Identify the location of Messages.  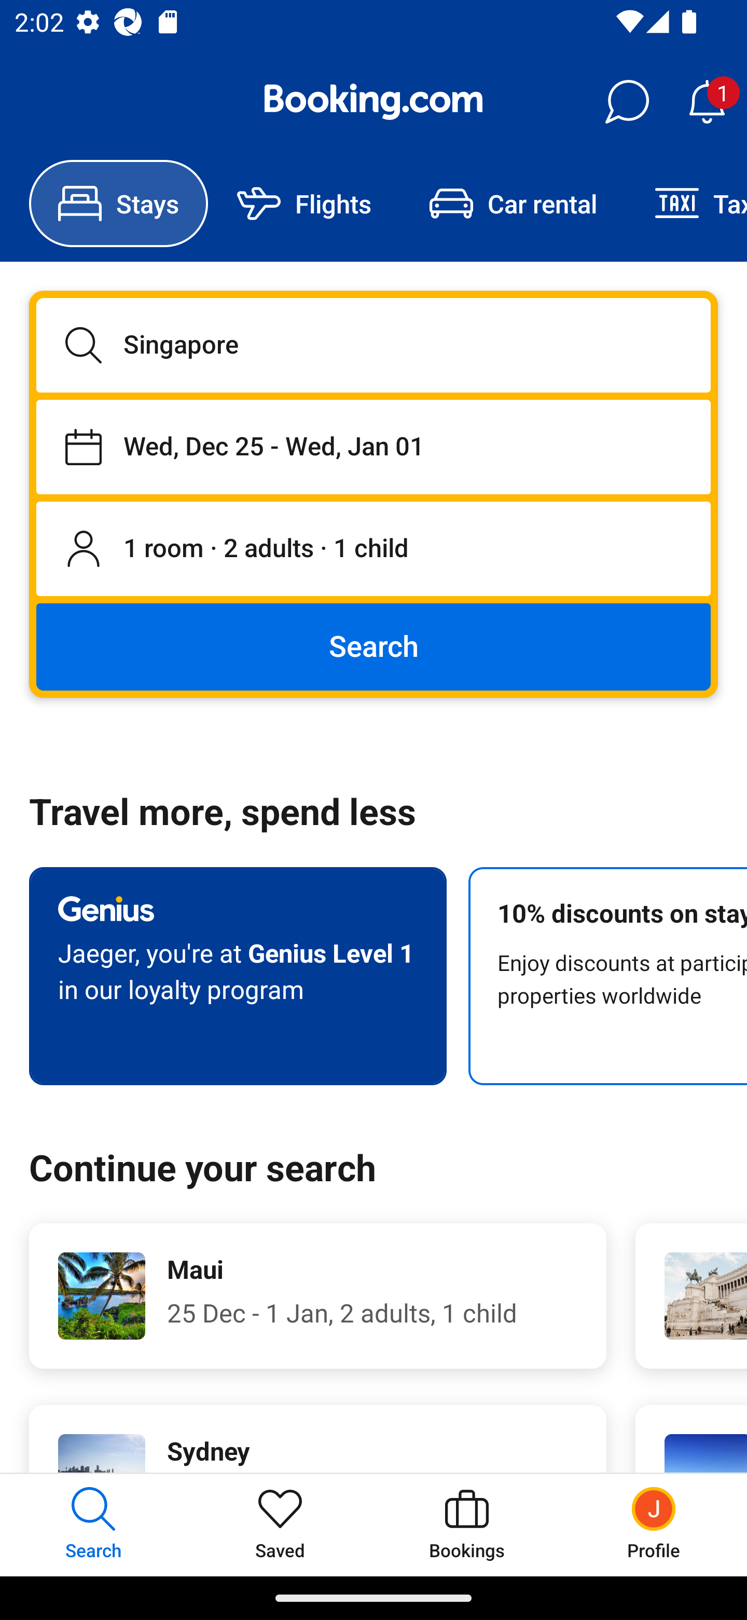
(627, 102).